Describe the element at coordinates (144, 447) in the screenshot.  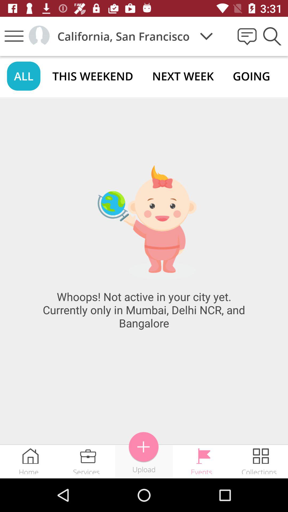
I see `open icon next to services icon` at that location.